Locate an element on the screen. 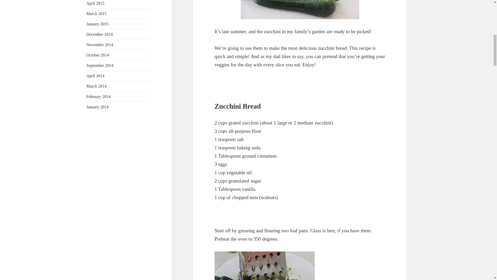 This screenshot has height=280, width=497. January 2015 is located at coordinates (98, 24).